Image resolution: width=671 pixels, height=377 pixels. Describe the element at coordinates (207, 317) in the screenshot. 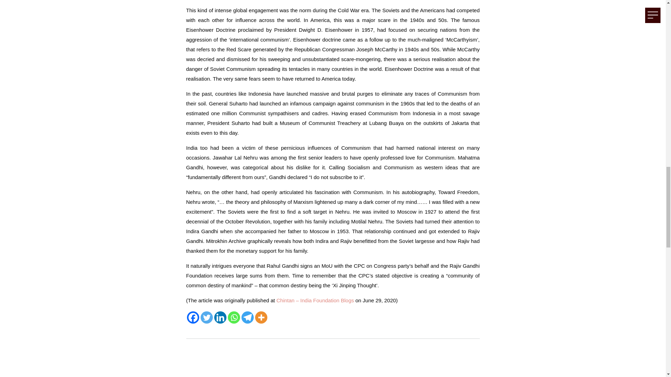

I see `Twitter` at that location.